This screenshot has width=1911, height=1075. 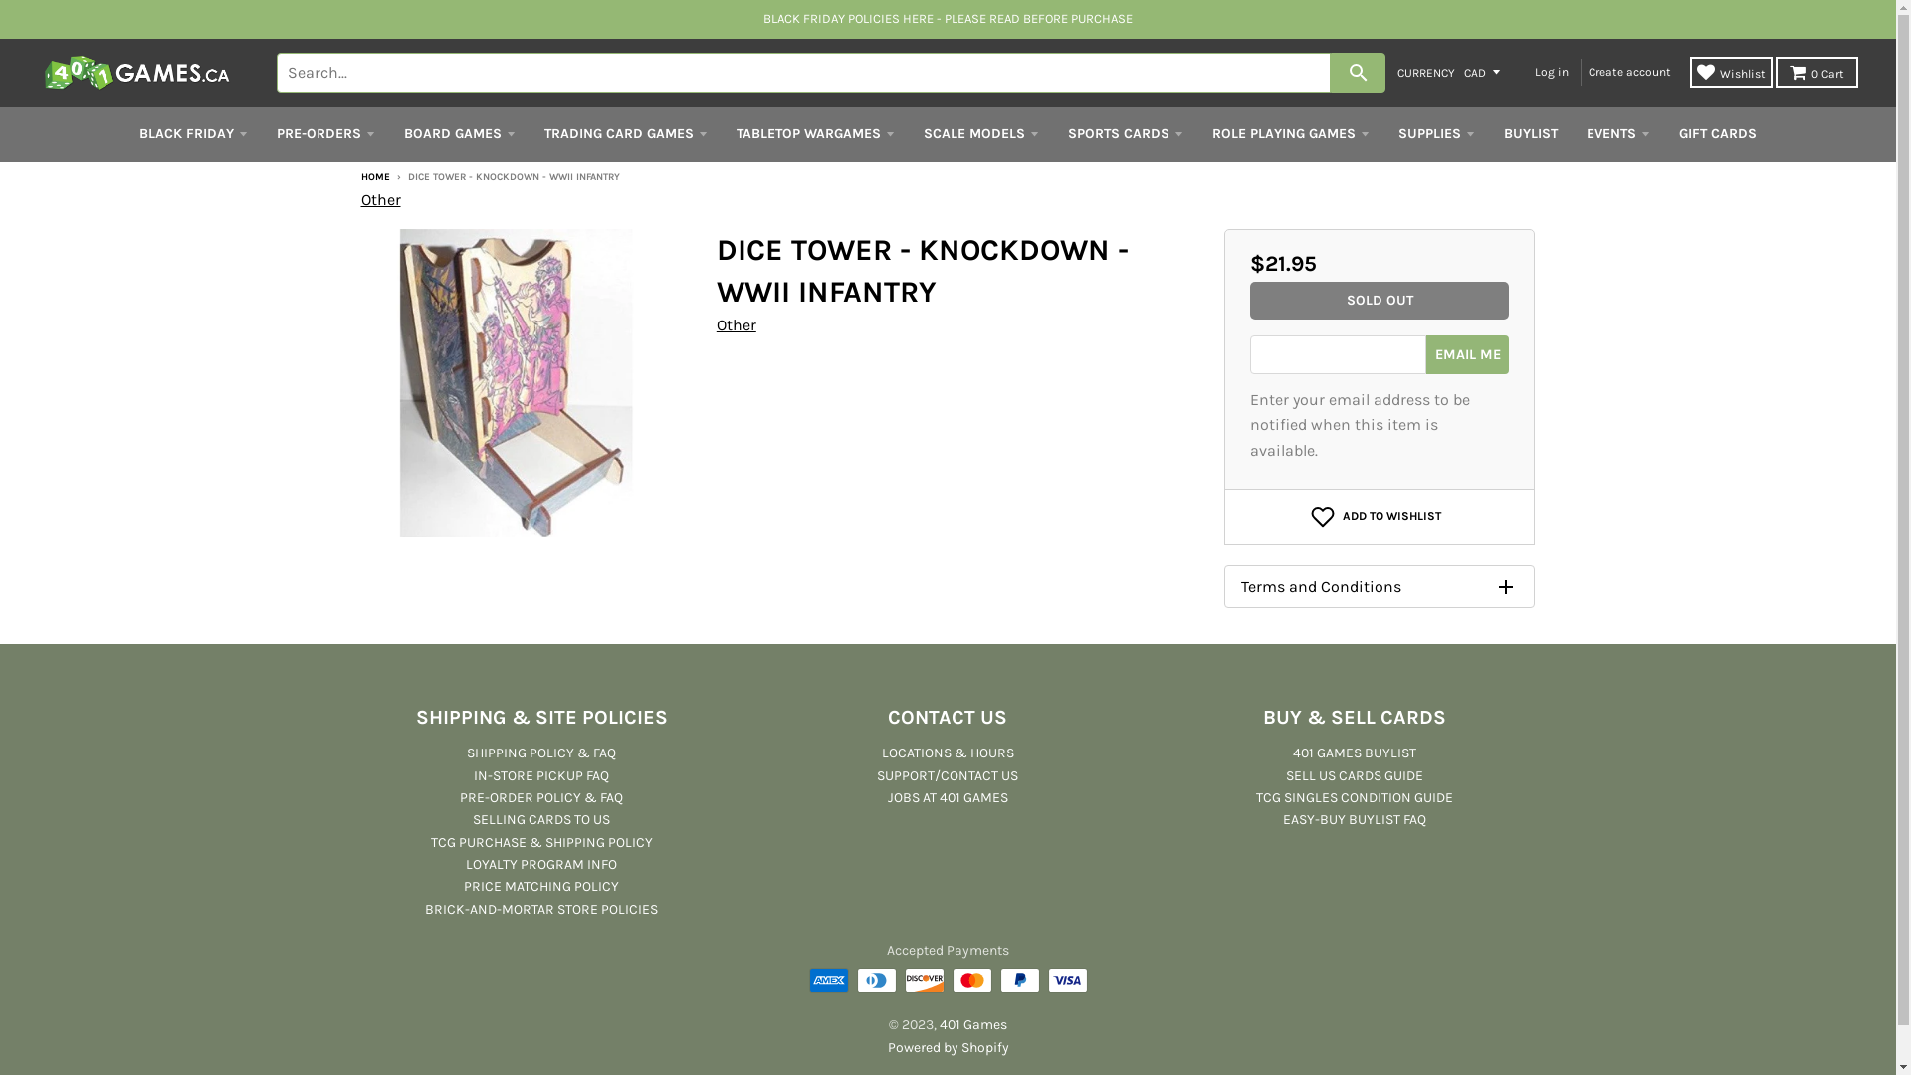 What do you see at coordinates (1380, 301) in the screenshot?
I see `SOLD OUT` at bounding box center [1380, 301].